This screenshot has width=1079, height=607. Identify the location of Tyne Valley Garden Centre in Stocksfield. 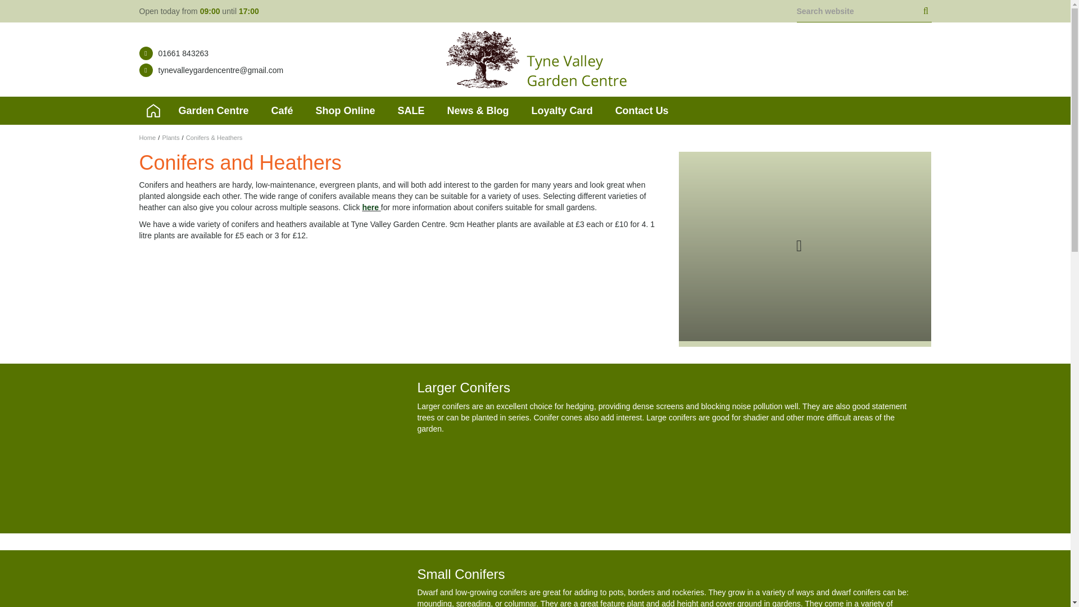
(535, 60).